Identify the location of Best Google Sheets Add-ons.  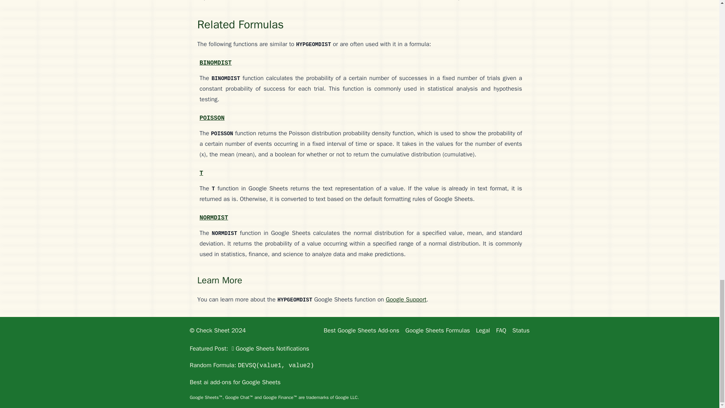
(361, 330).